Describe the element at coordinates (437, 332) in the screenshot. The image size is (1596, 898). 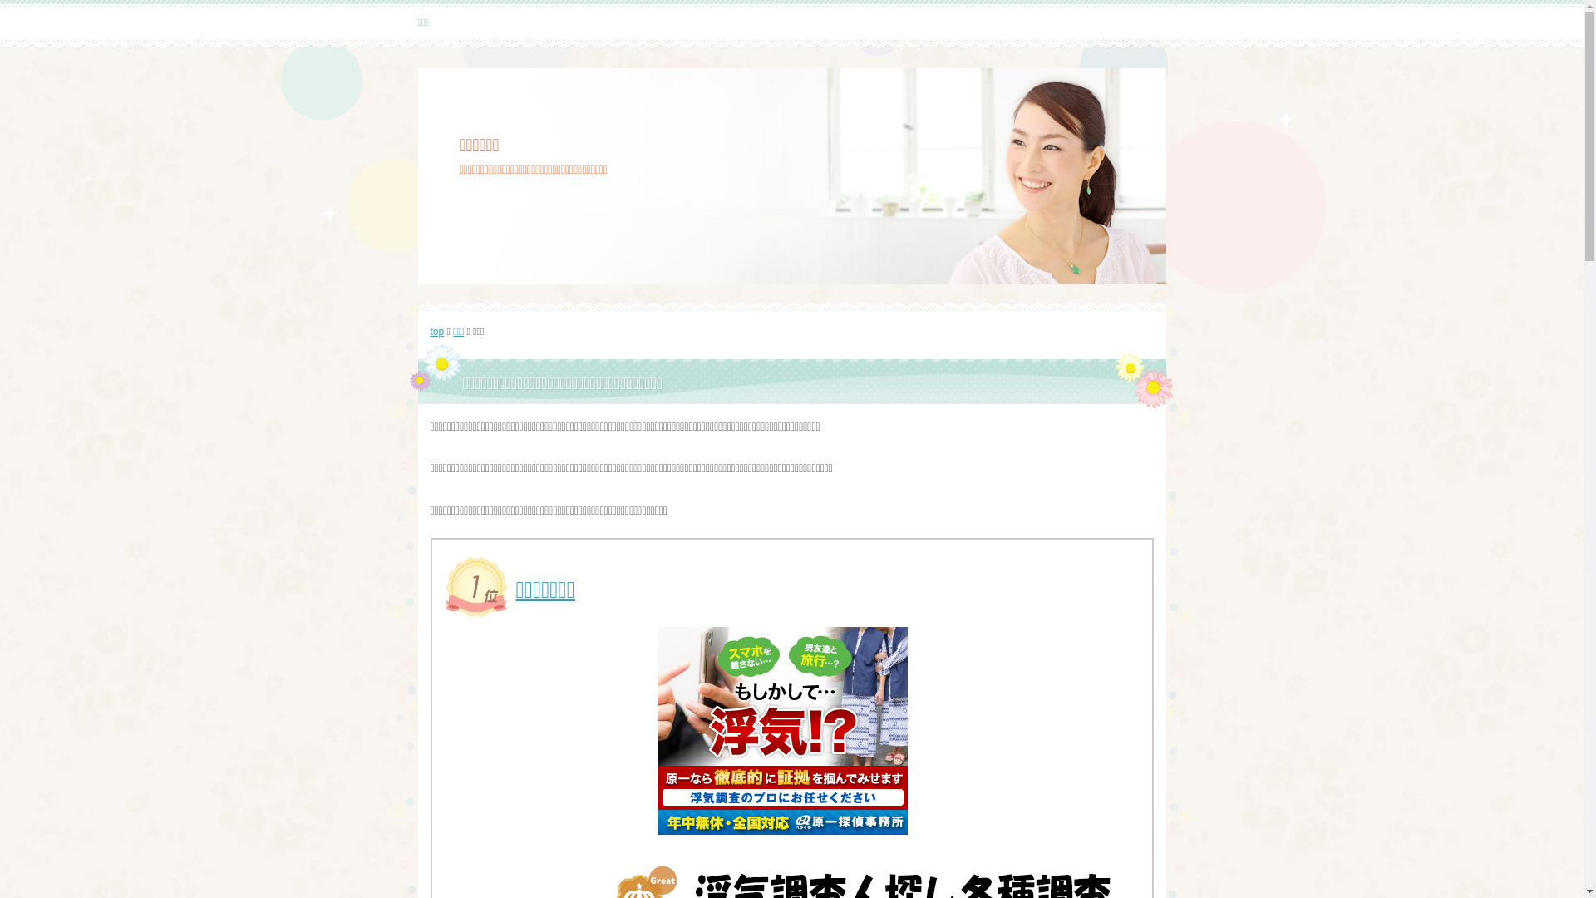
I see `top` at that location.